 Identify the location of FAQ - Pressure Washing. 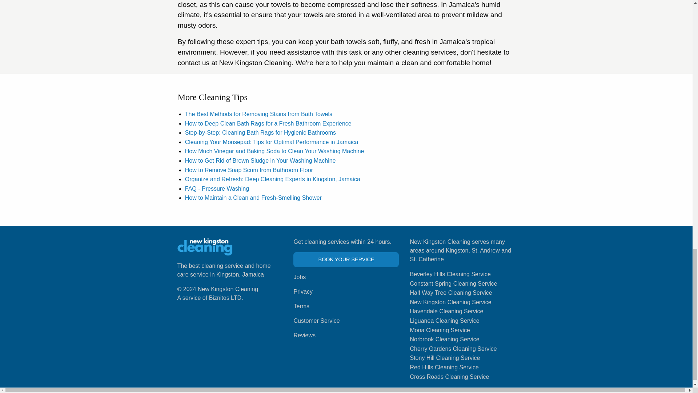
(217, 188).